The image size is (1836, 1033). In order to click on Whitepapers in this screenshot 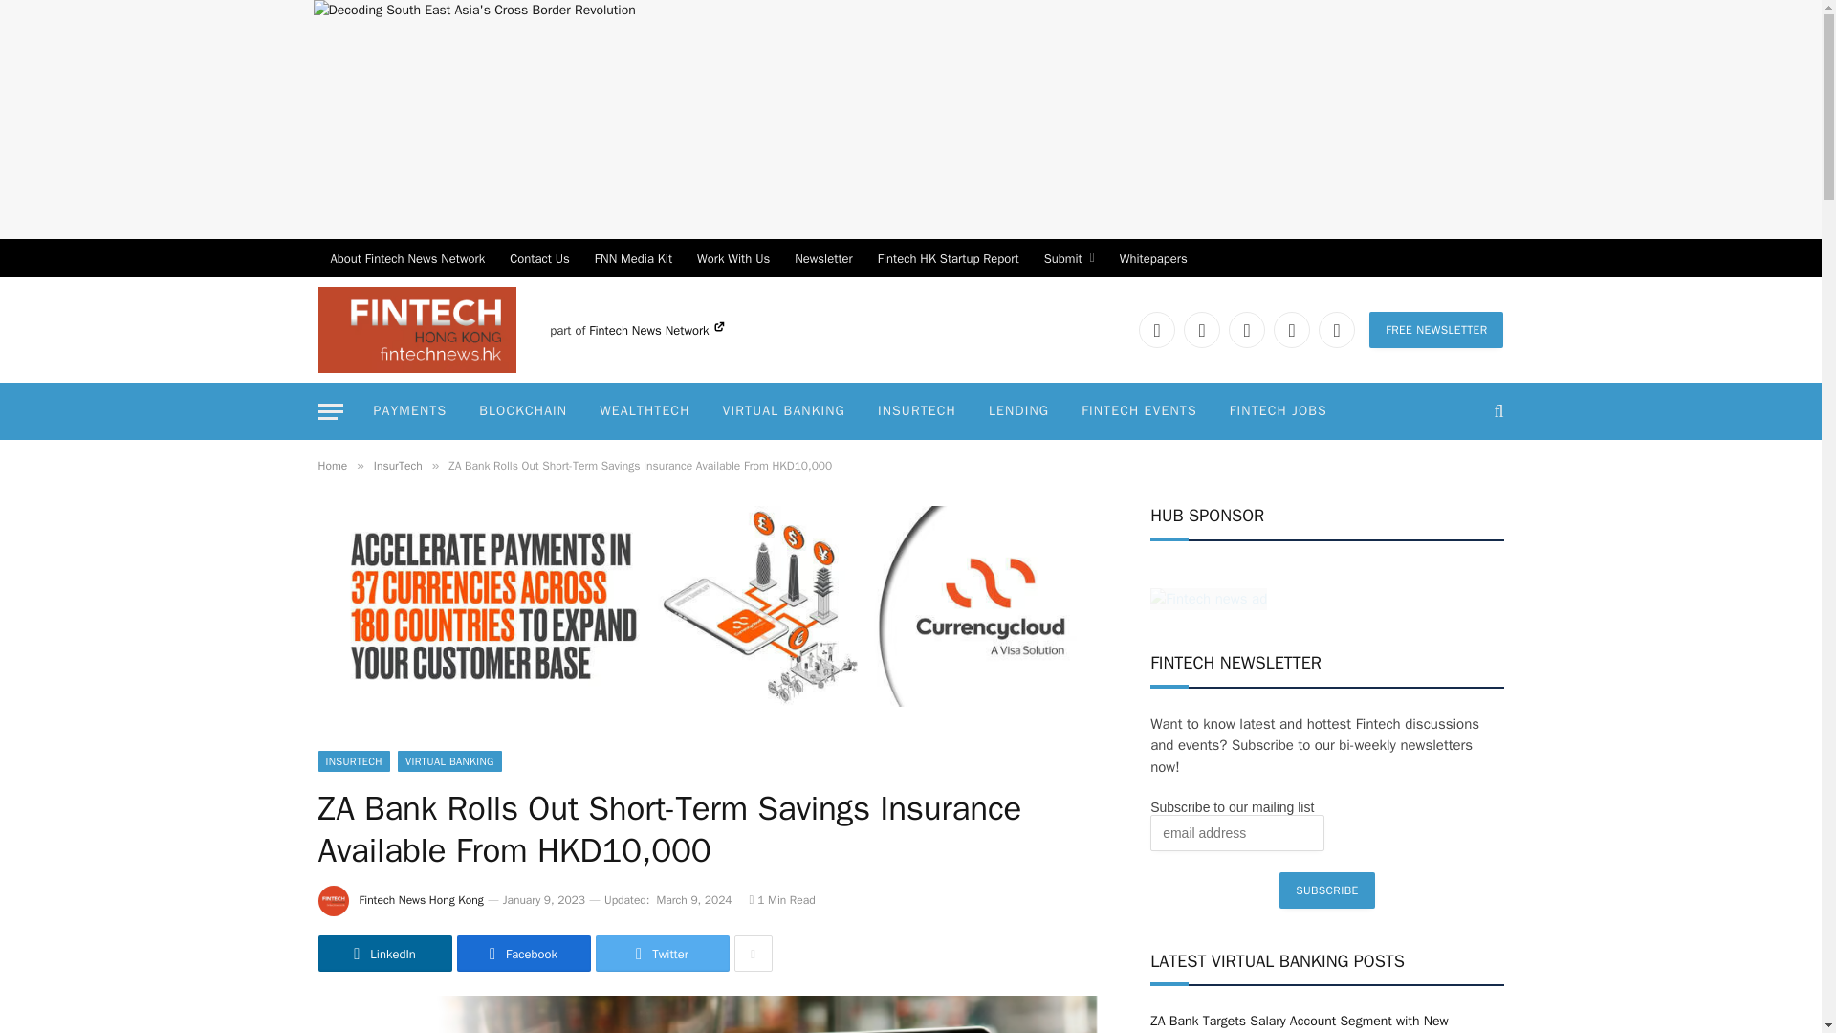, I will do `click(1153, 258)`.